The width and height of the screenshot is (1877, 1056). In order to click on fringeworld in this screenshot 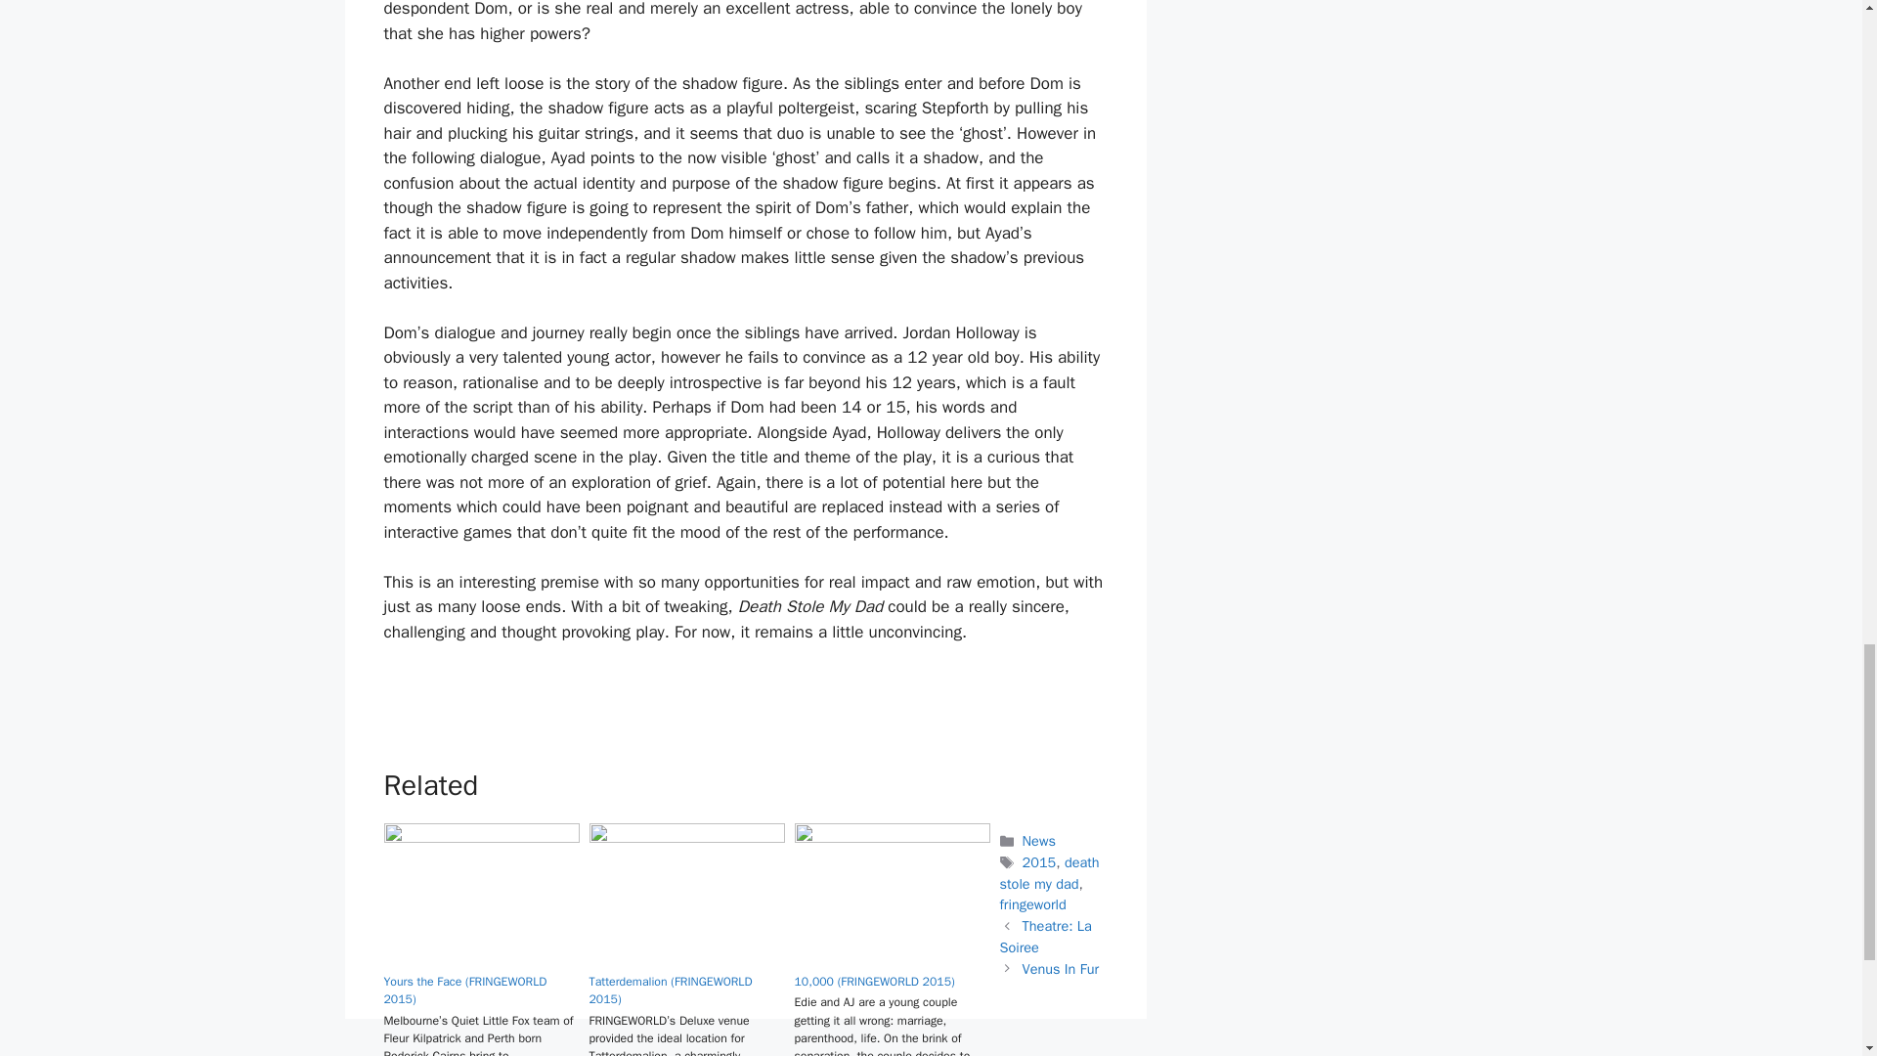, I will do `click(1032, 903)`.